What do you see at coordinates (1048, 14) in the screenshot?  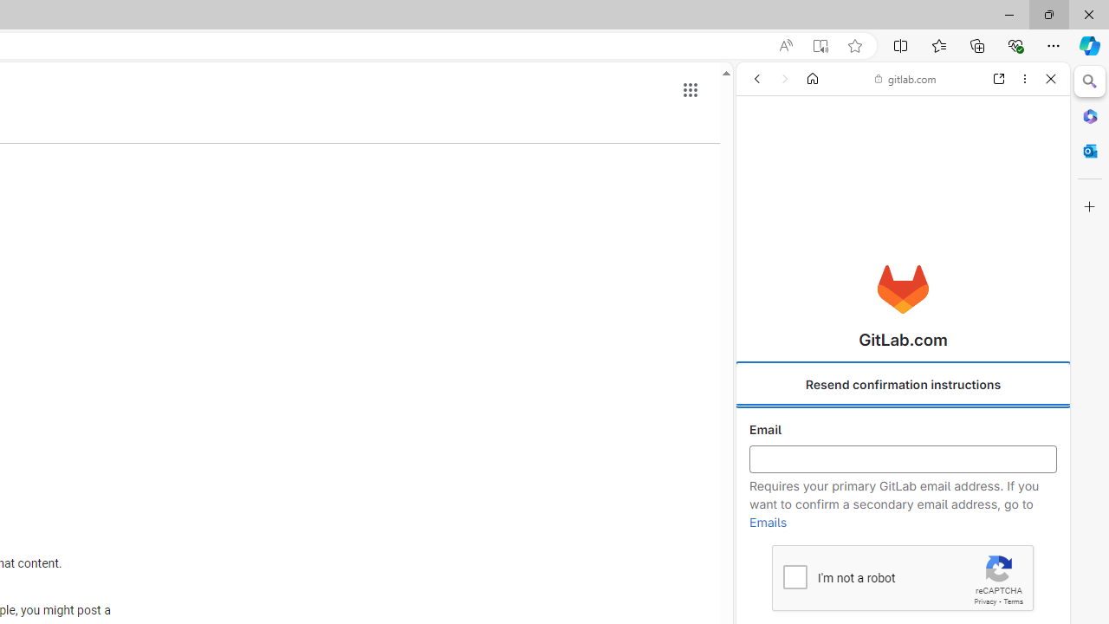 I see `Restore` at bounding box center [1048, 14].